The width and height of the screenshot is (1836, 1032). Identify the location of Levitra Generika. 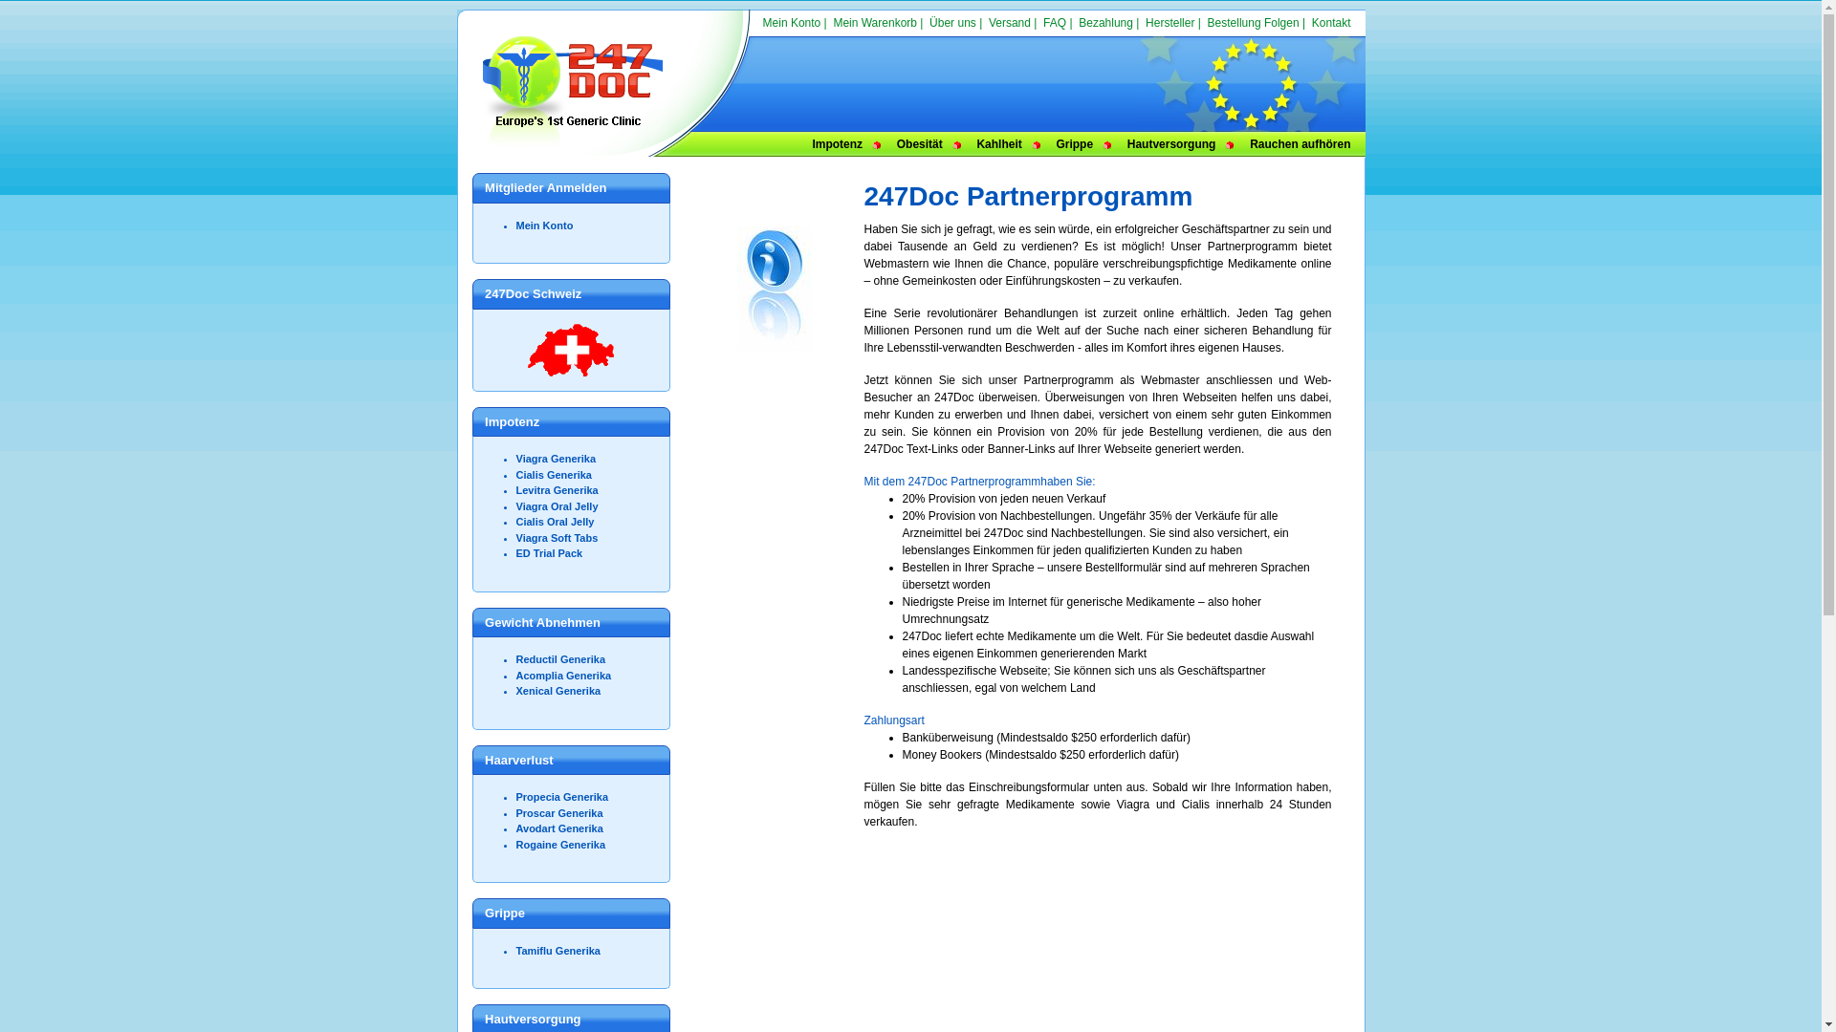
(557, 490).